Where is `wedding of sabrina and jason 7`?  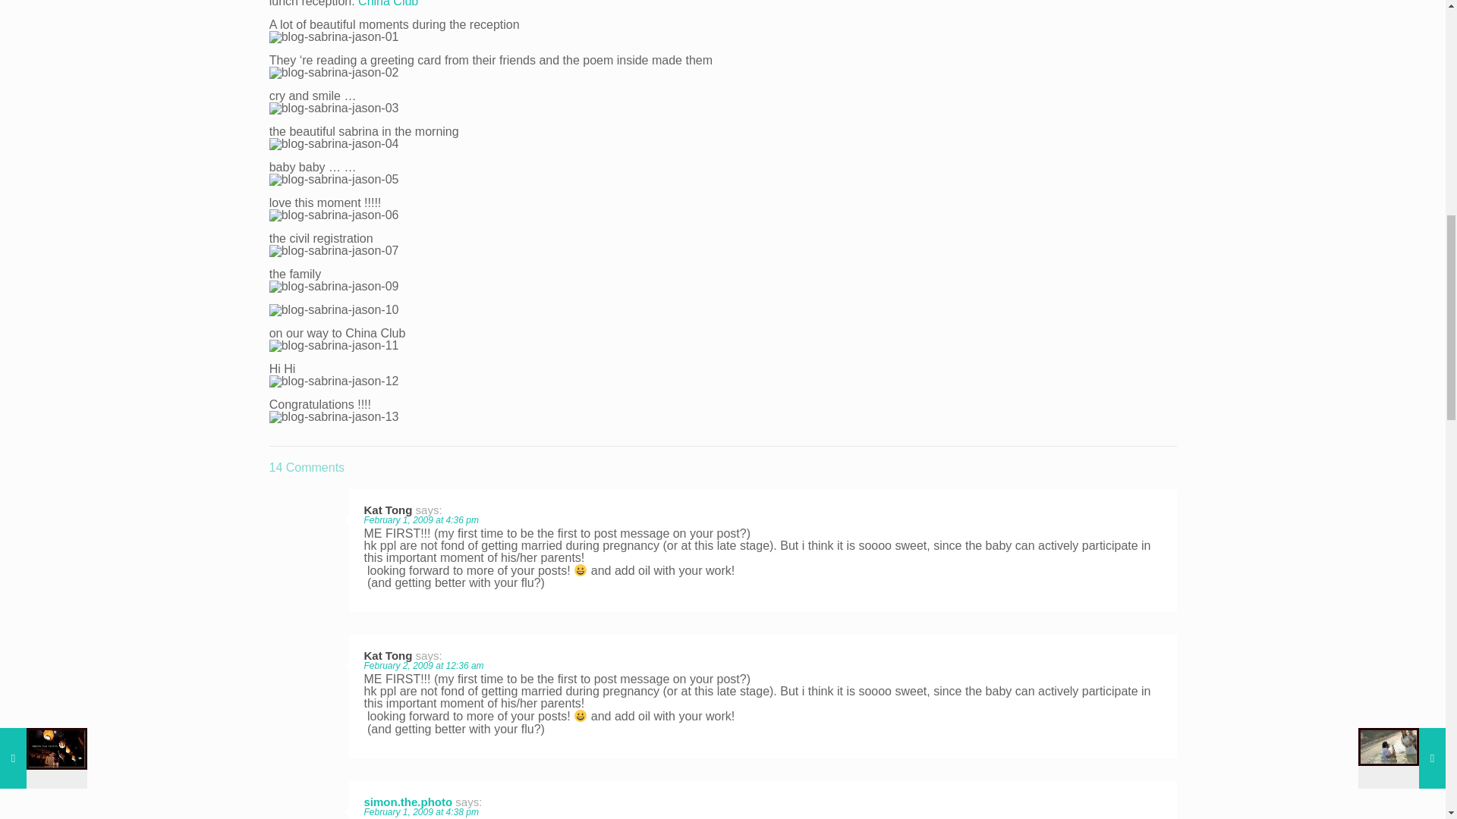 wedding of sabrina and jason 7 is located at coordinates (334, 37).